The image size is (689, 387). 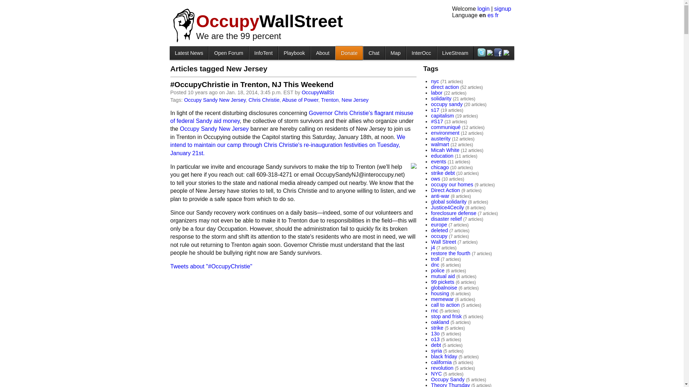 I want to click on About, so click(x=322, y=53).